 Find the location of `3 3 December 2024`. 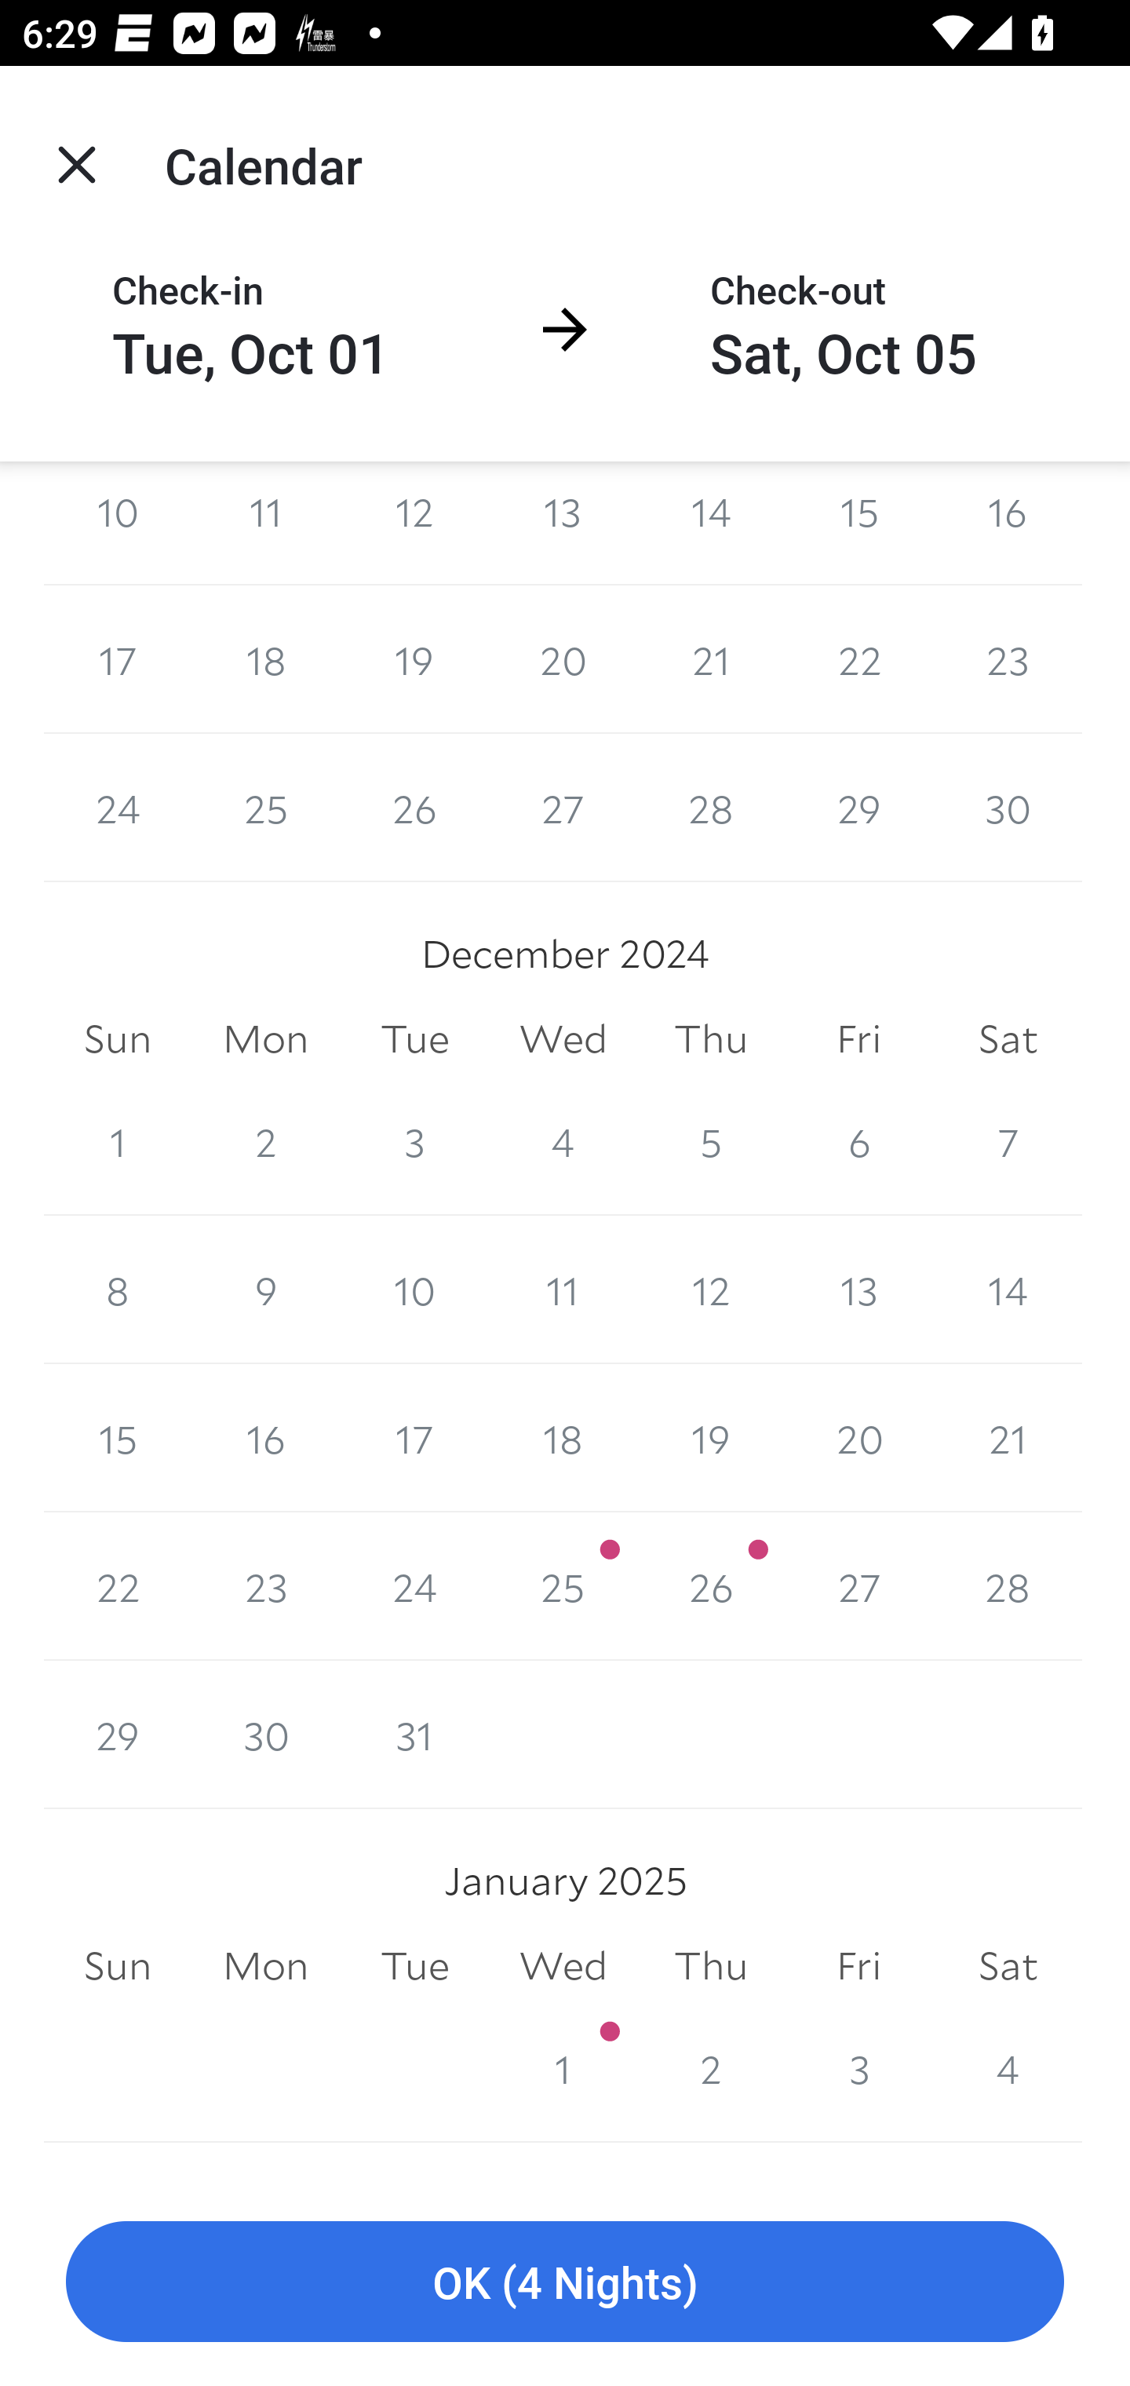

3 3 December 2024 is located at coordinates (414, 1141).